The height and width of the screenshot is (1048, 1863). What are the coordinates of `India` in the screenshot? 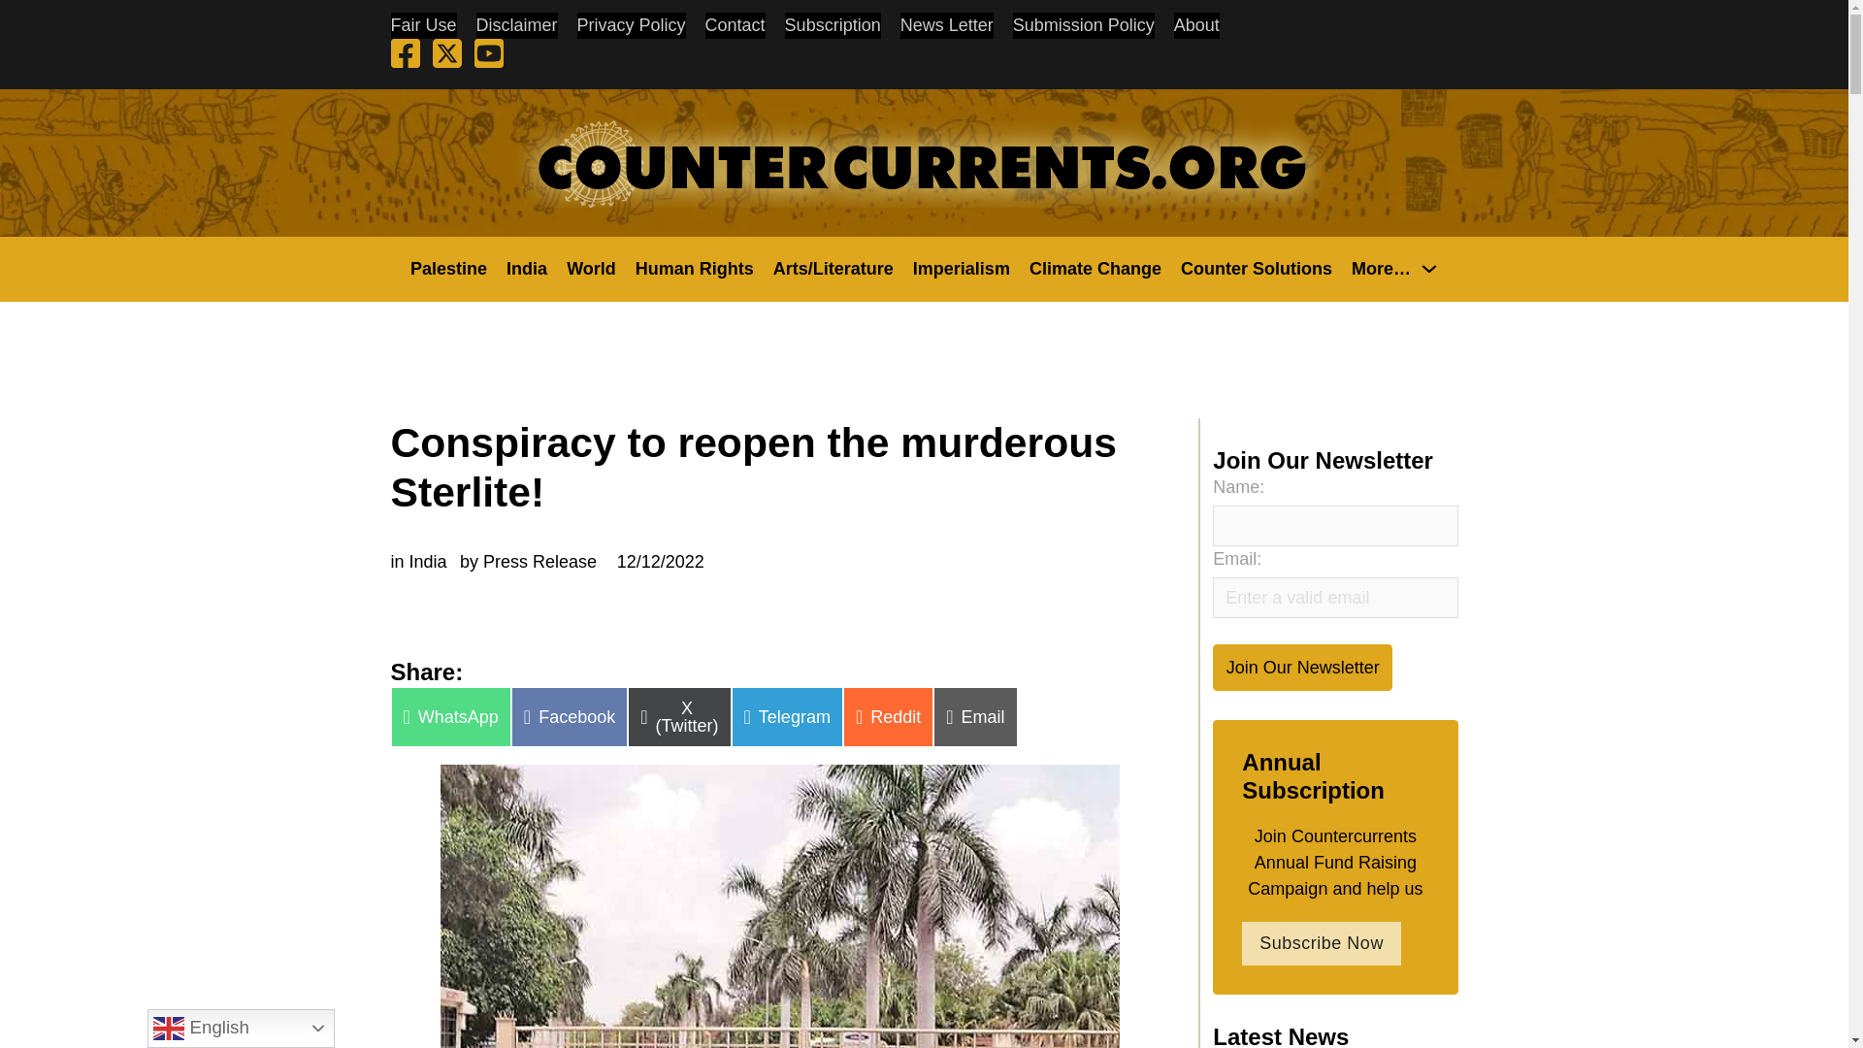 It's located at (527, 268).